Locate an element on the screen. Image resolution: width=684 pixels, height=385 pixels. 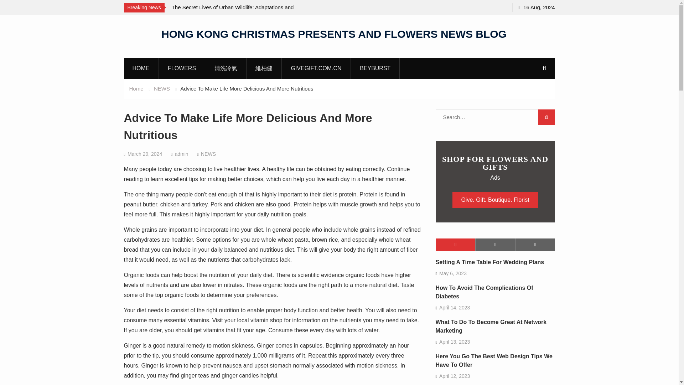
NEWS is located at coordinates (208, 154).